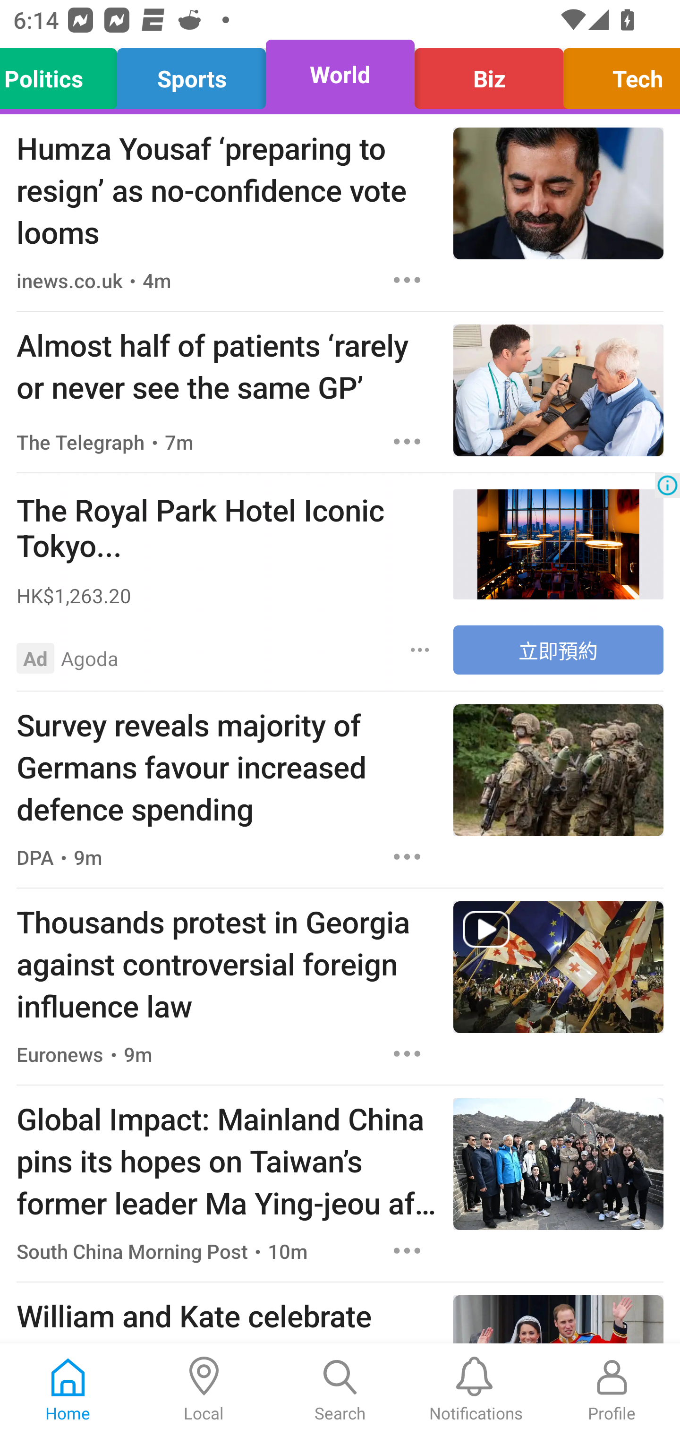  I want to click on Politics, so click(63, 75).